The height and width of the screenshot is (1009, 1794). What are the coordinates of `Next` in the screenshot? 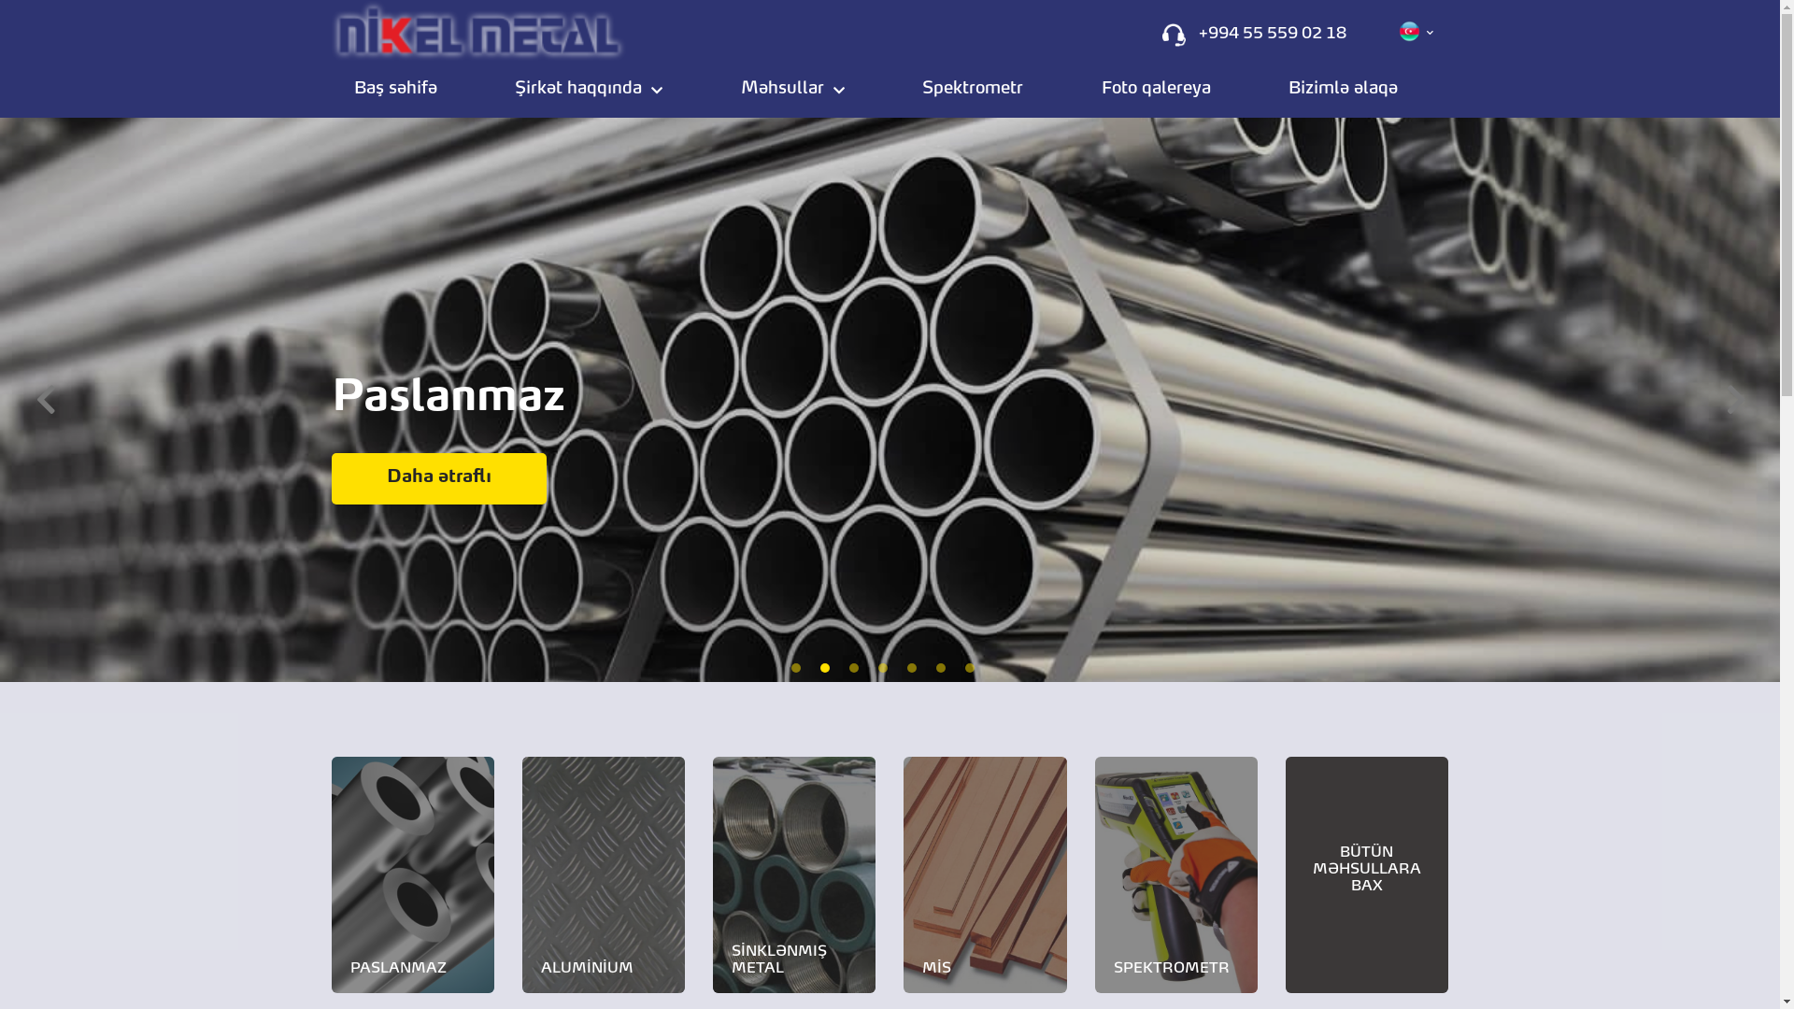 It's located at (1736, 388).